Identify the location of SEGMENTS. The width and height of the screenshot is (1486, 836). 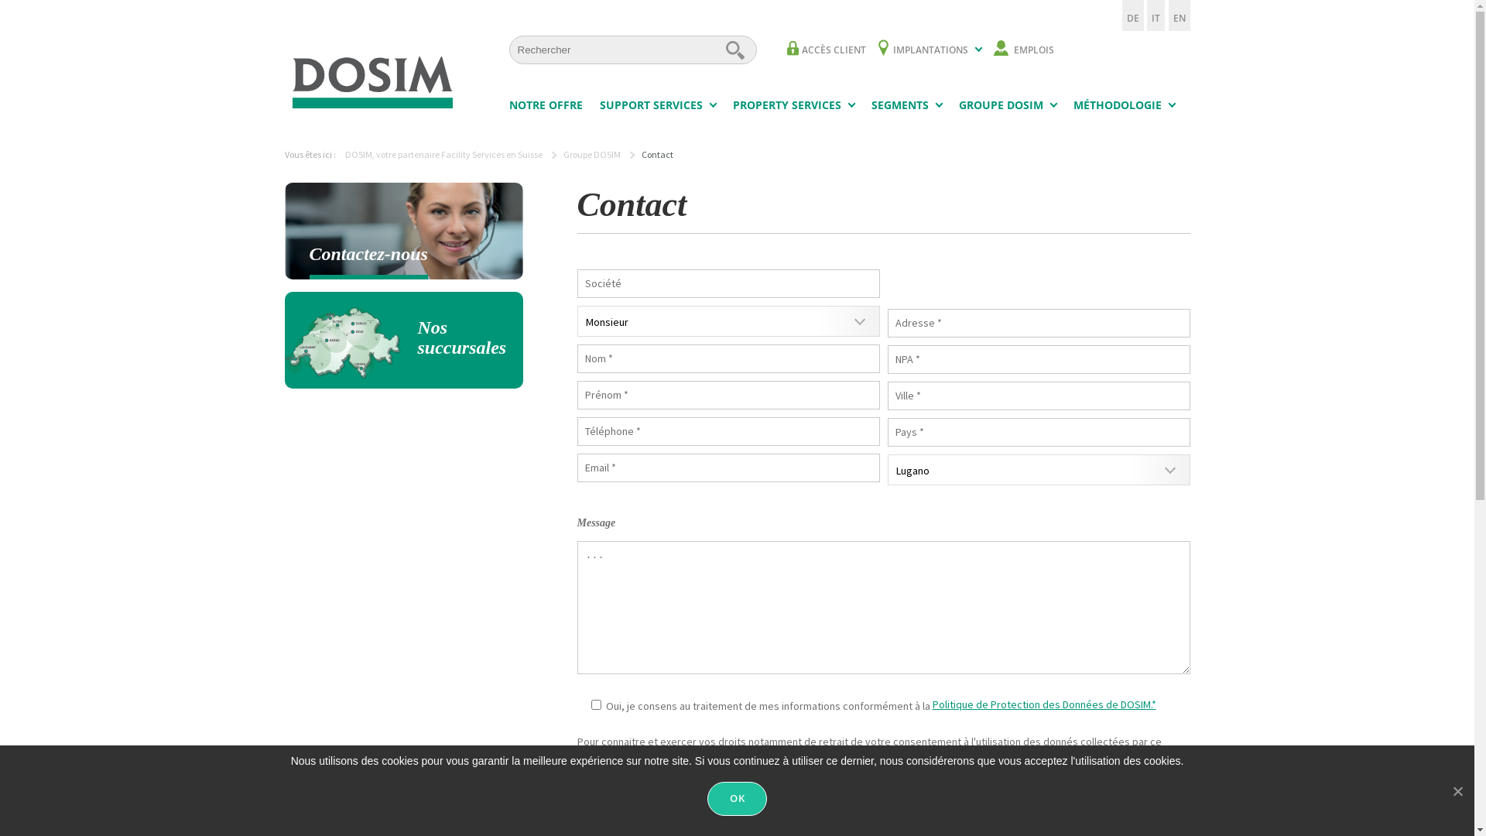
(907, 108).